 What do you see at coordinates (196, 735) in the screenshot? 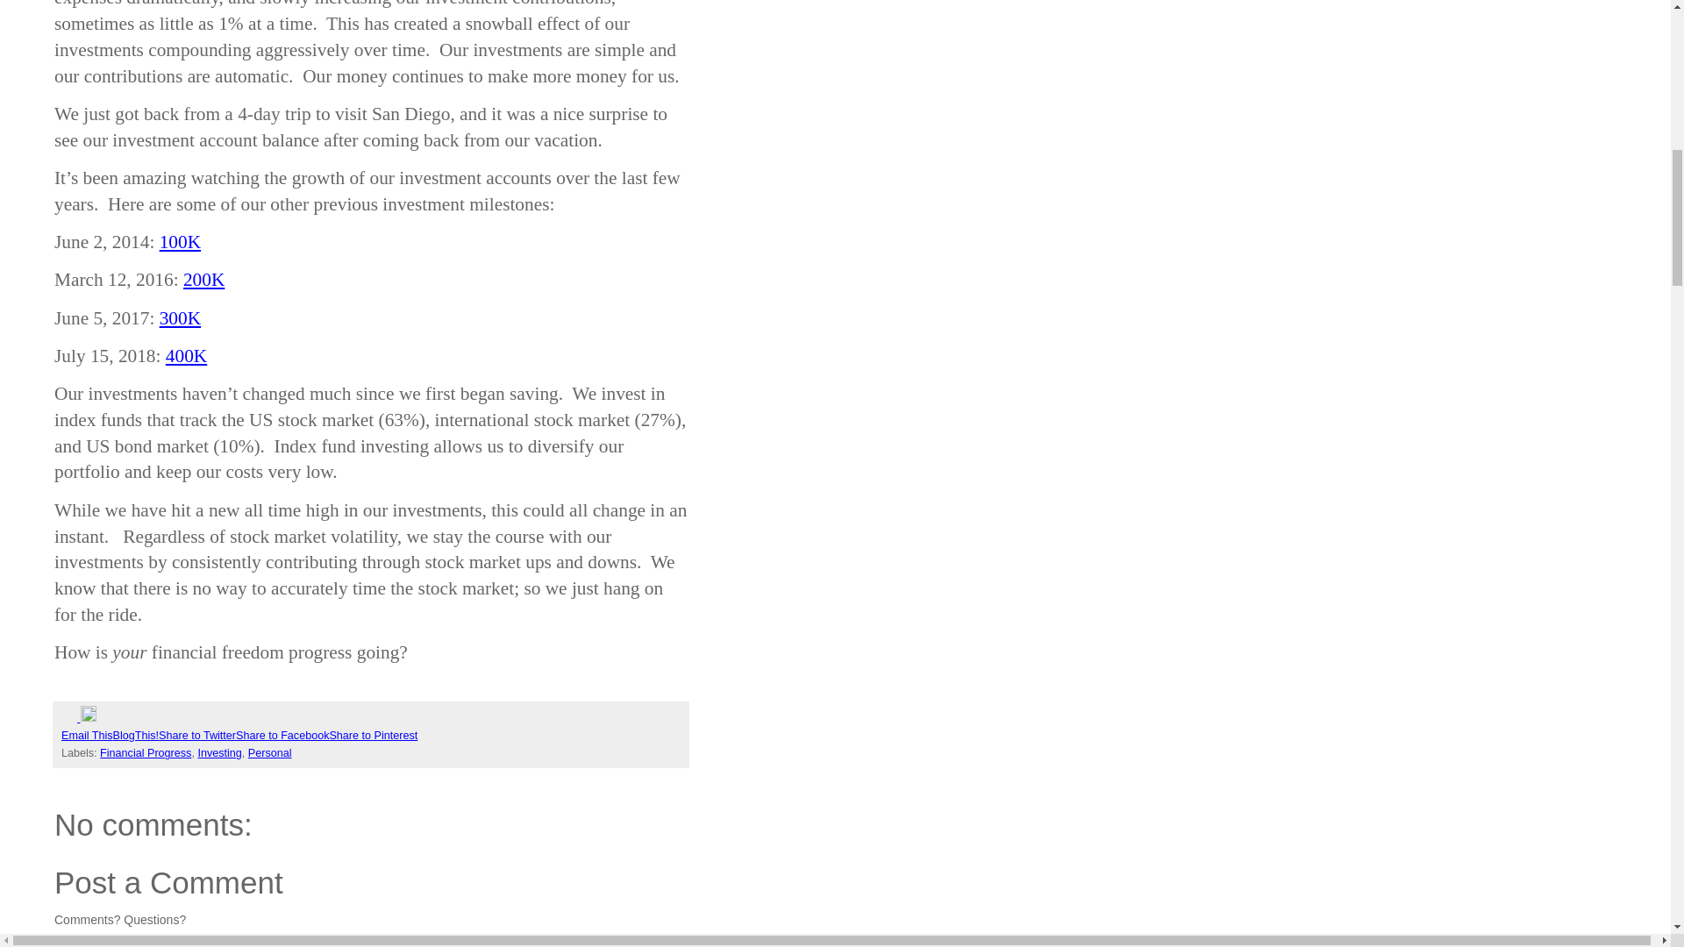
I see `Share to Twitter` at bounding box center [196, 735].